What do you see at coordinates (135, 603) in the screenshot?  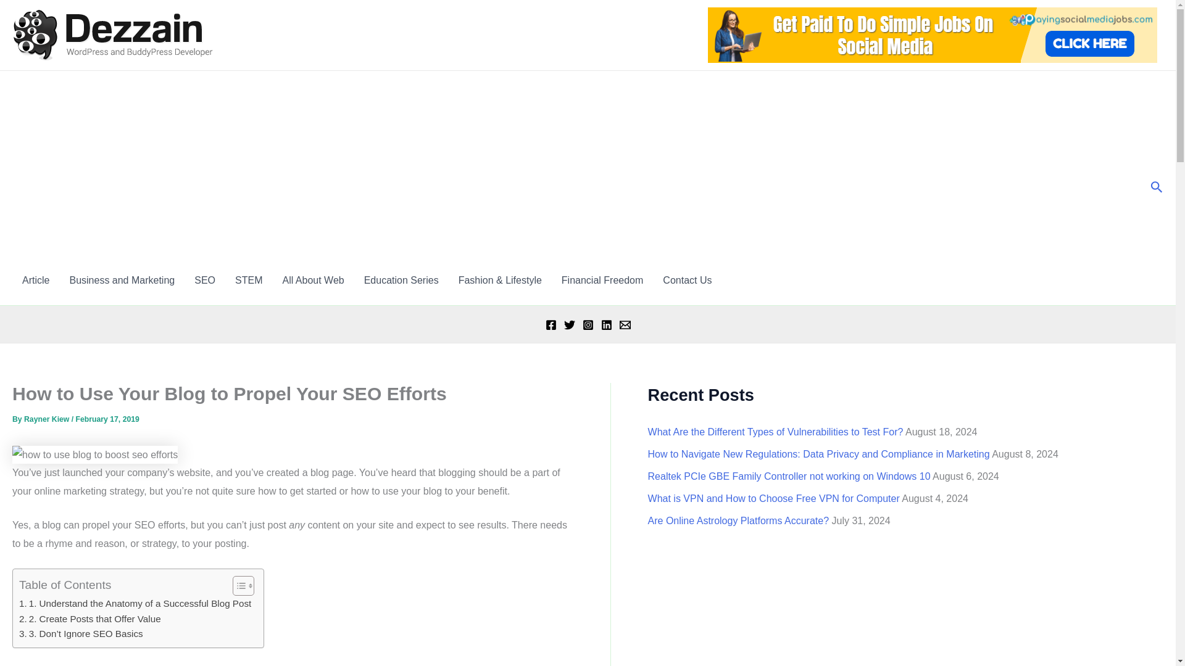 I see `1. Understand the Anatomy of a Successful Blog Post` at bounding box center [135, 603].